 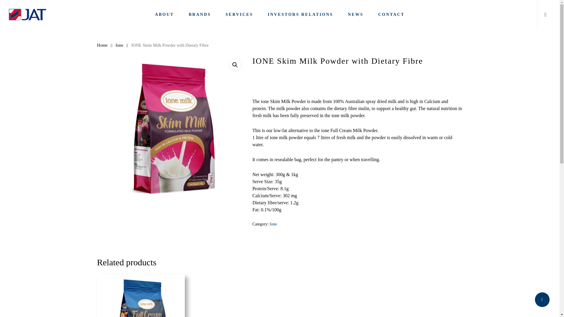 What do you see at coordinates (164, 15) in the screenshot?
I see `ABOUT` at bounding box center [164, 15].